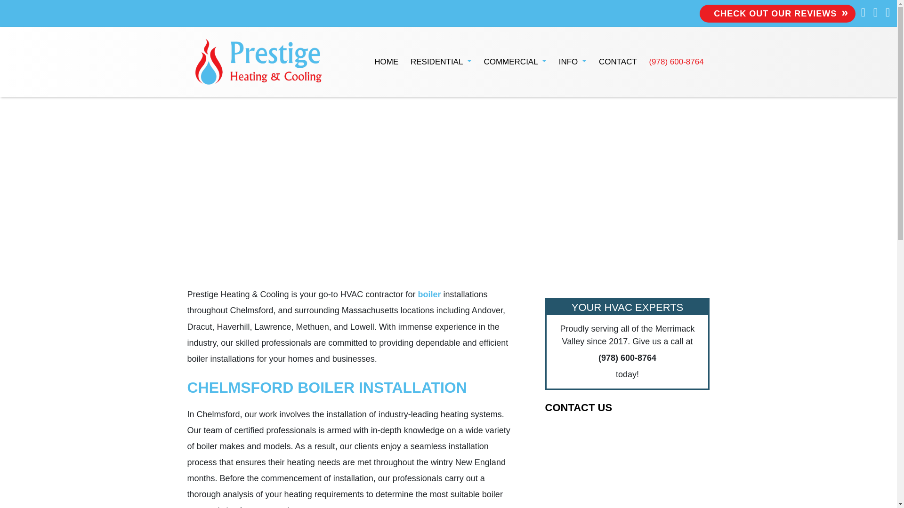 The height and width of the screenshot is (508, 904). What do you see at coordinates (777, 13) in the screenshot?
I see `CHECK OUT OUR REVIEWS` at bounding box center [777, 13].